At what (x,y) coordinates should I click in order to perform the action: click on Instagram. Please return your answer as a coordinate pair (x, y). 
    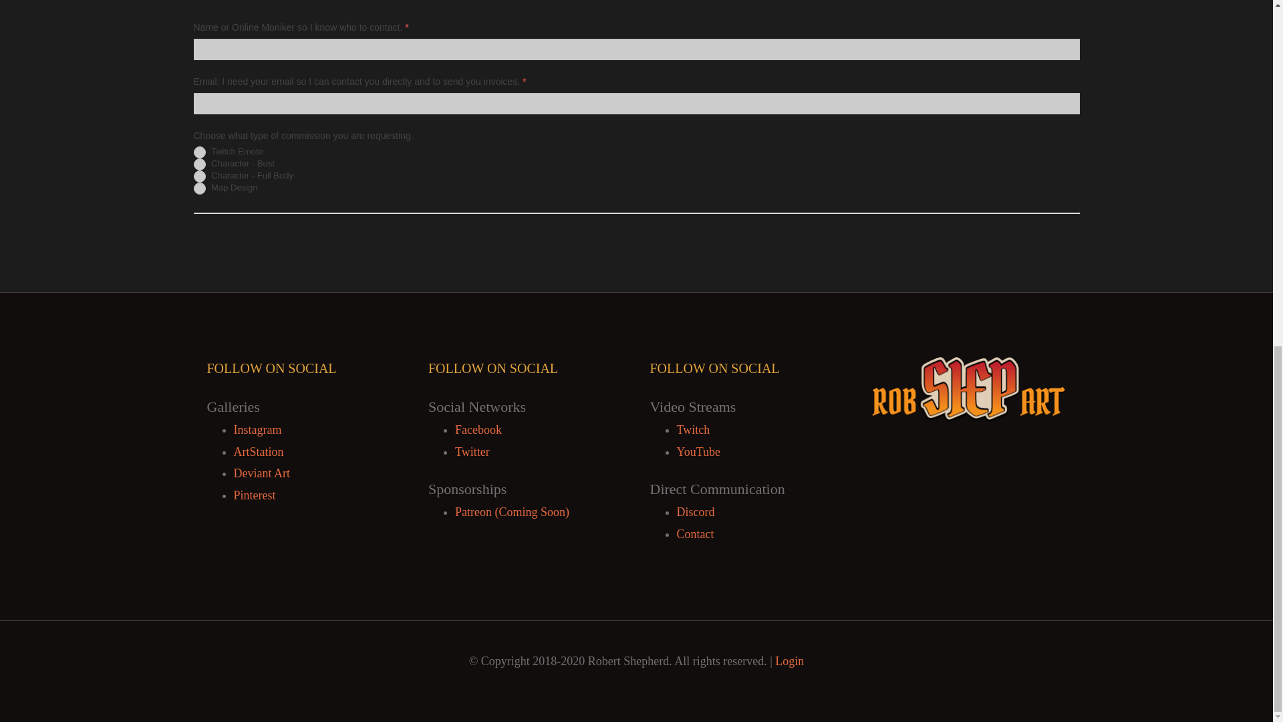
    Looking at the image, I should click on (258, 429).